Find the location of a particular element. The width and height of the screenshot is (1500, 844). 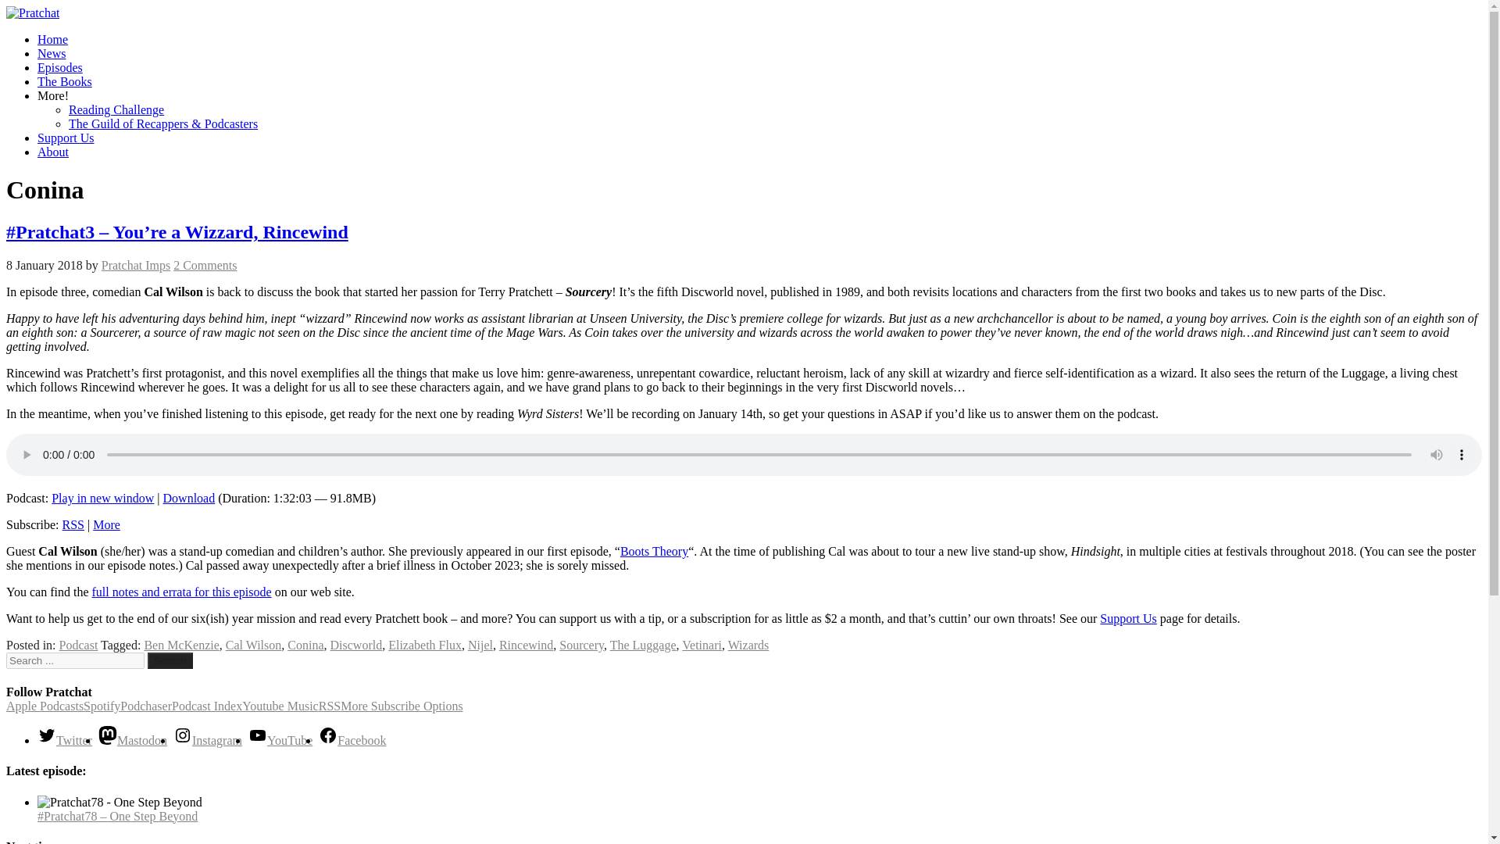

Download is located at coordinates (189, 497).